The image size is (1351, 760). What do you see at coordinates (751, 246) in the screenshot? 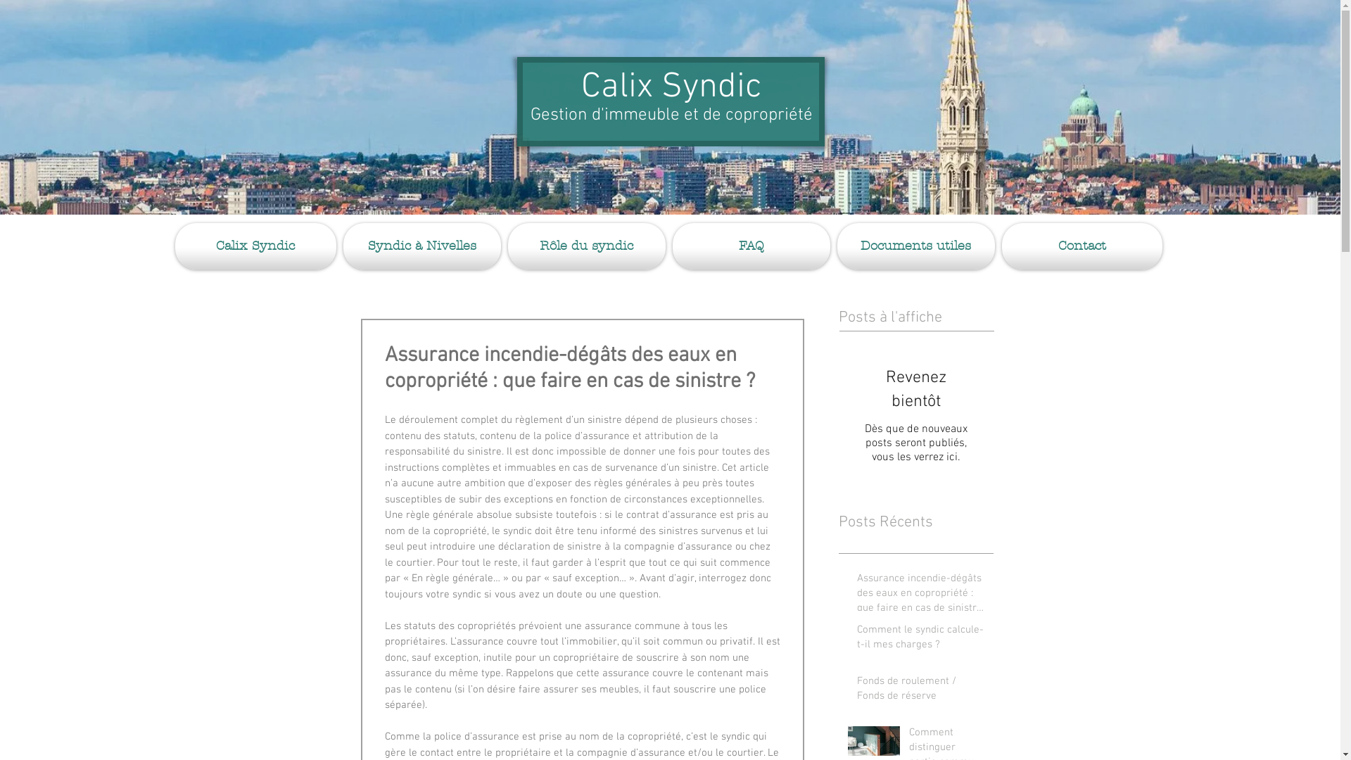
I see `FAQ` at bounding box center [751, 246].